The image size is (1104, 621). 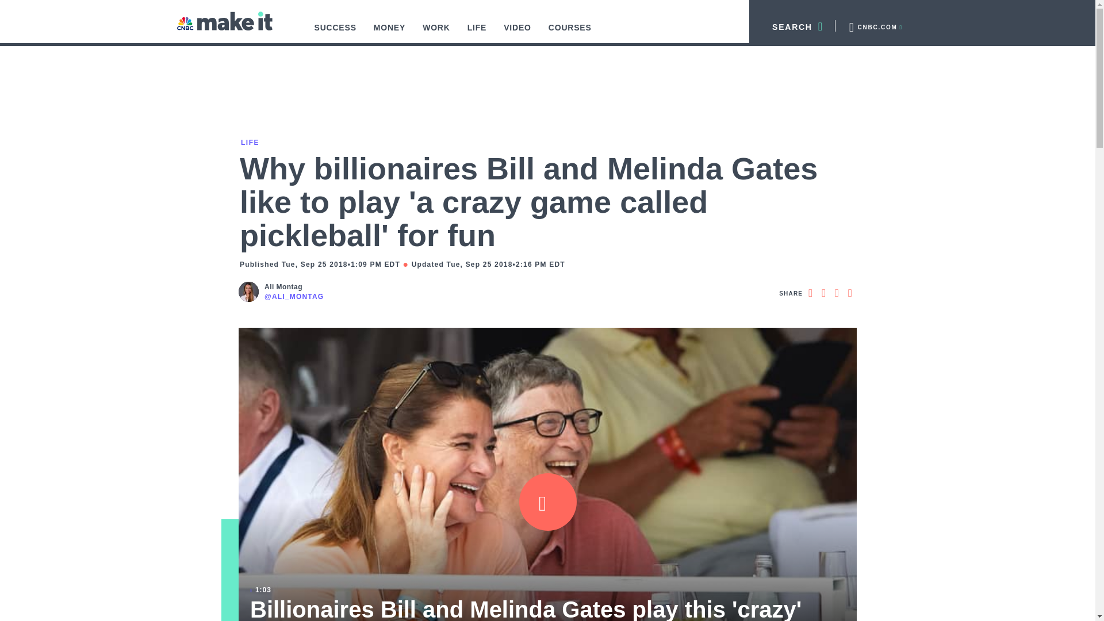 What do you see at coordinates (436, 33) in the screenshot?
I see `WORK` at bounding box center [436, 33].